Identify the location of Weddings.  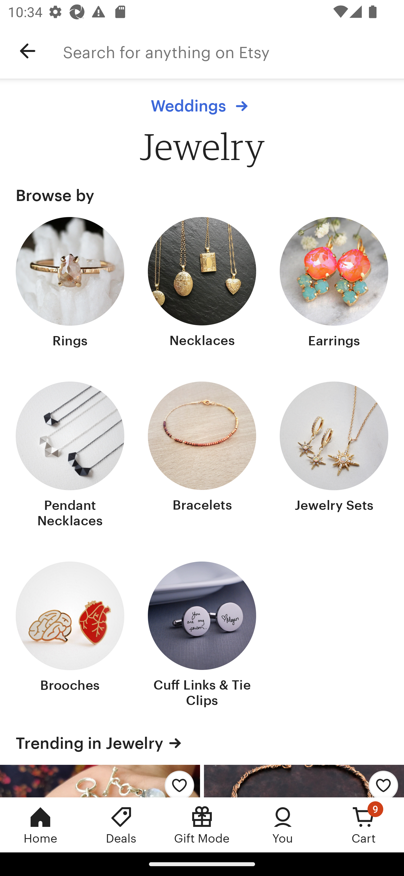
(202, 106).